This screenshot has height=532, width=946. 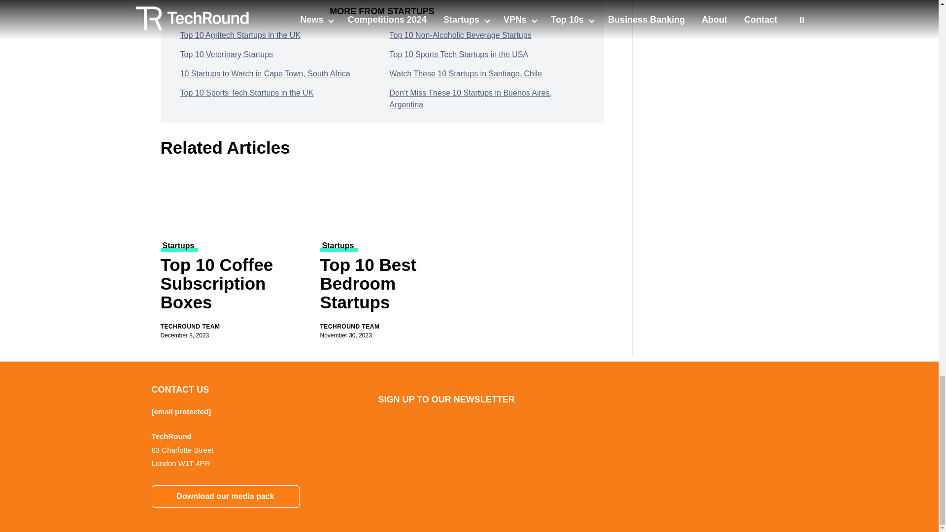 I want to click on Top 10 Coffee Subscription Boxes, so click(x=235, y=200).